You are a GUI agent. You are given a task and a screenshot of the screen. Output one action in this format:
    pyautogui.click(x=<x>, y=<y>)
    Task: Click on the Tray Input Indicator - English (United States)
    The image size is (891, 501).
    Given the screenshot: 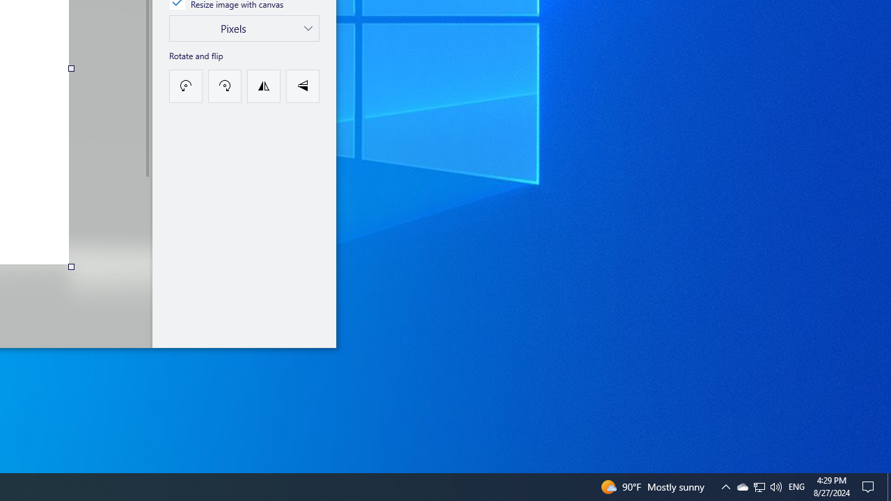 What is the action you would take?
    pyautogui.click(x=725, y=487)
    